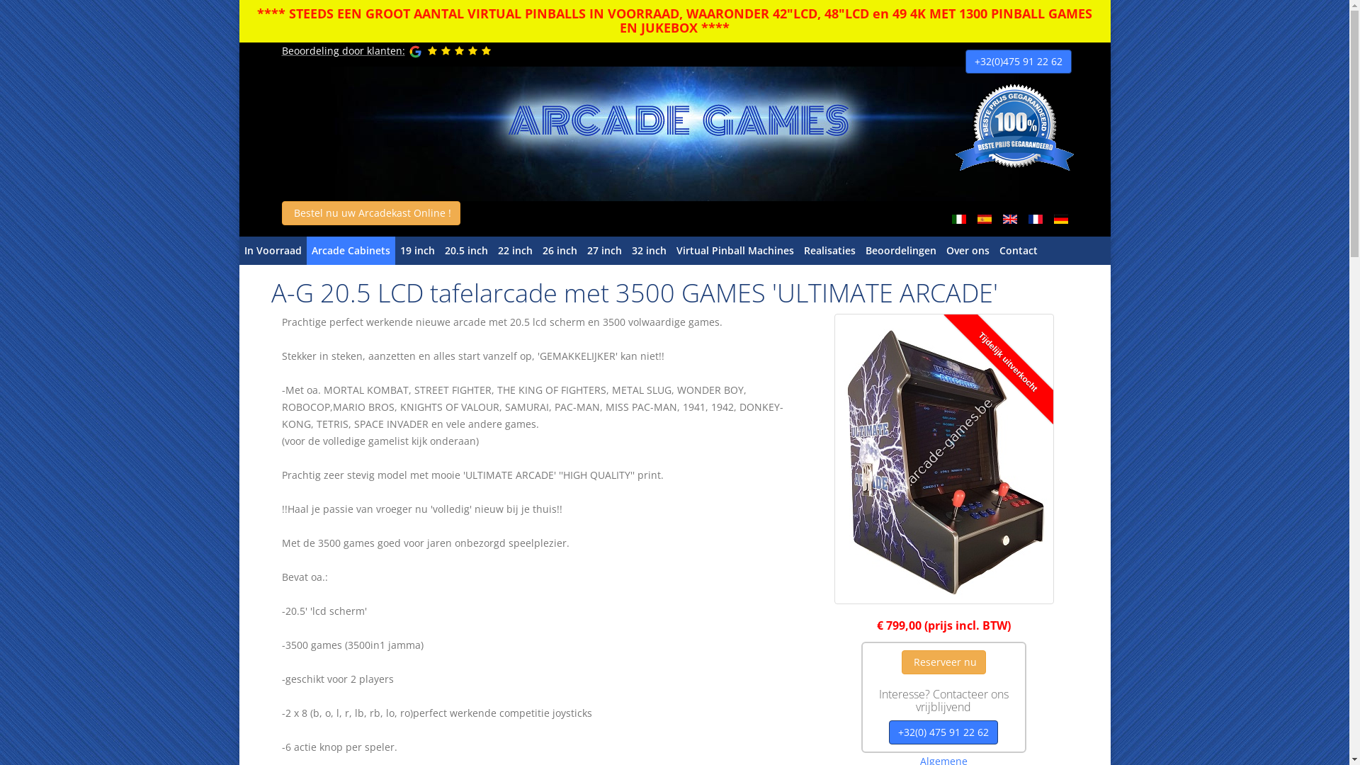 The width and height of the screenshot is (1360, 765). I want to click on Beoordelingen, so click(900, 251).